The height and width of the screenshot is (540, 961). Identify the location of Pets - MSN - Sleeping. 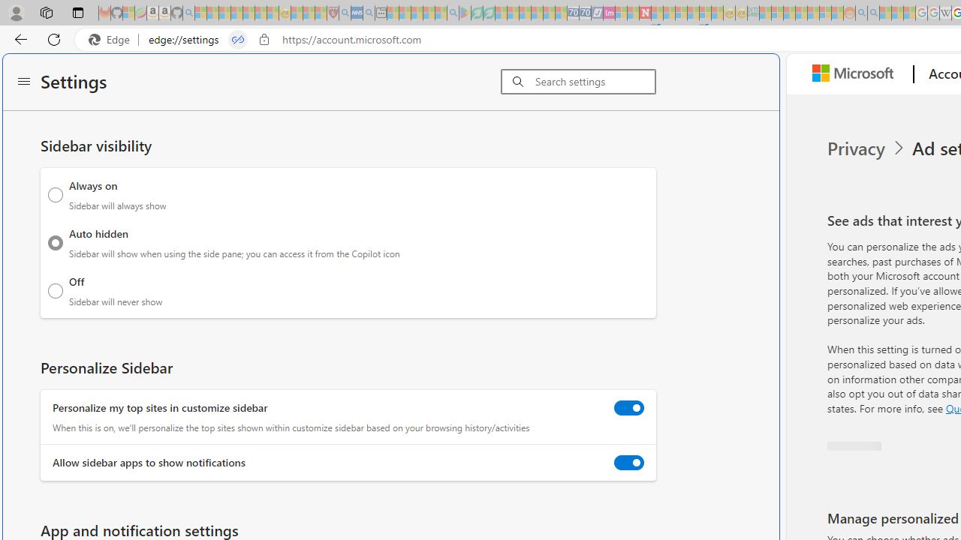
(429, 13).